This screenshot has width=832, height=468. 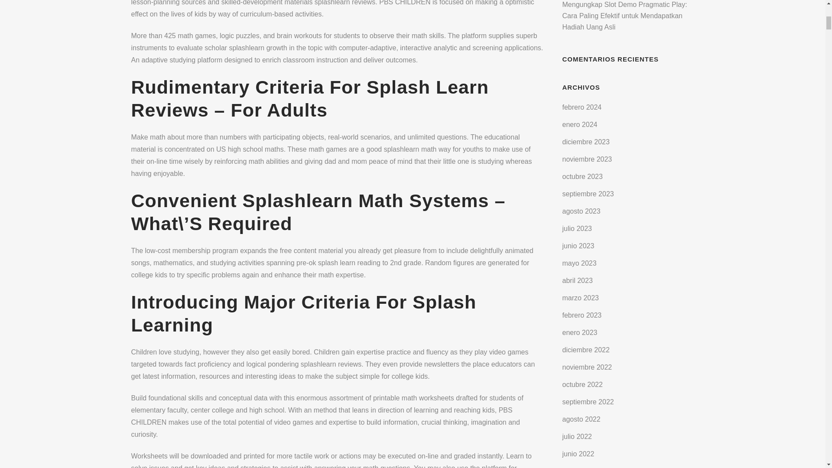 What do you see at coordinates (587, 367) in the screenshot?
I see `noviembre 2022` at bounding box center [587, 367].